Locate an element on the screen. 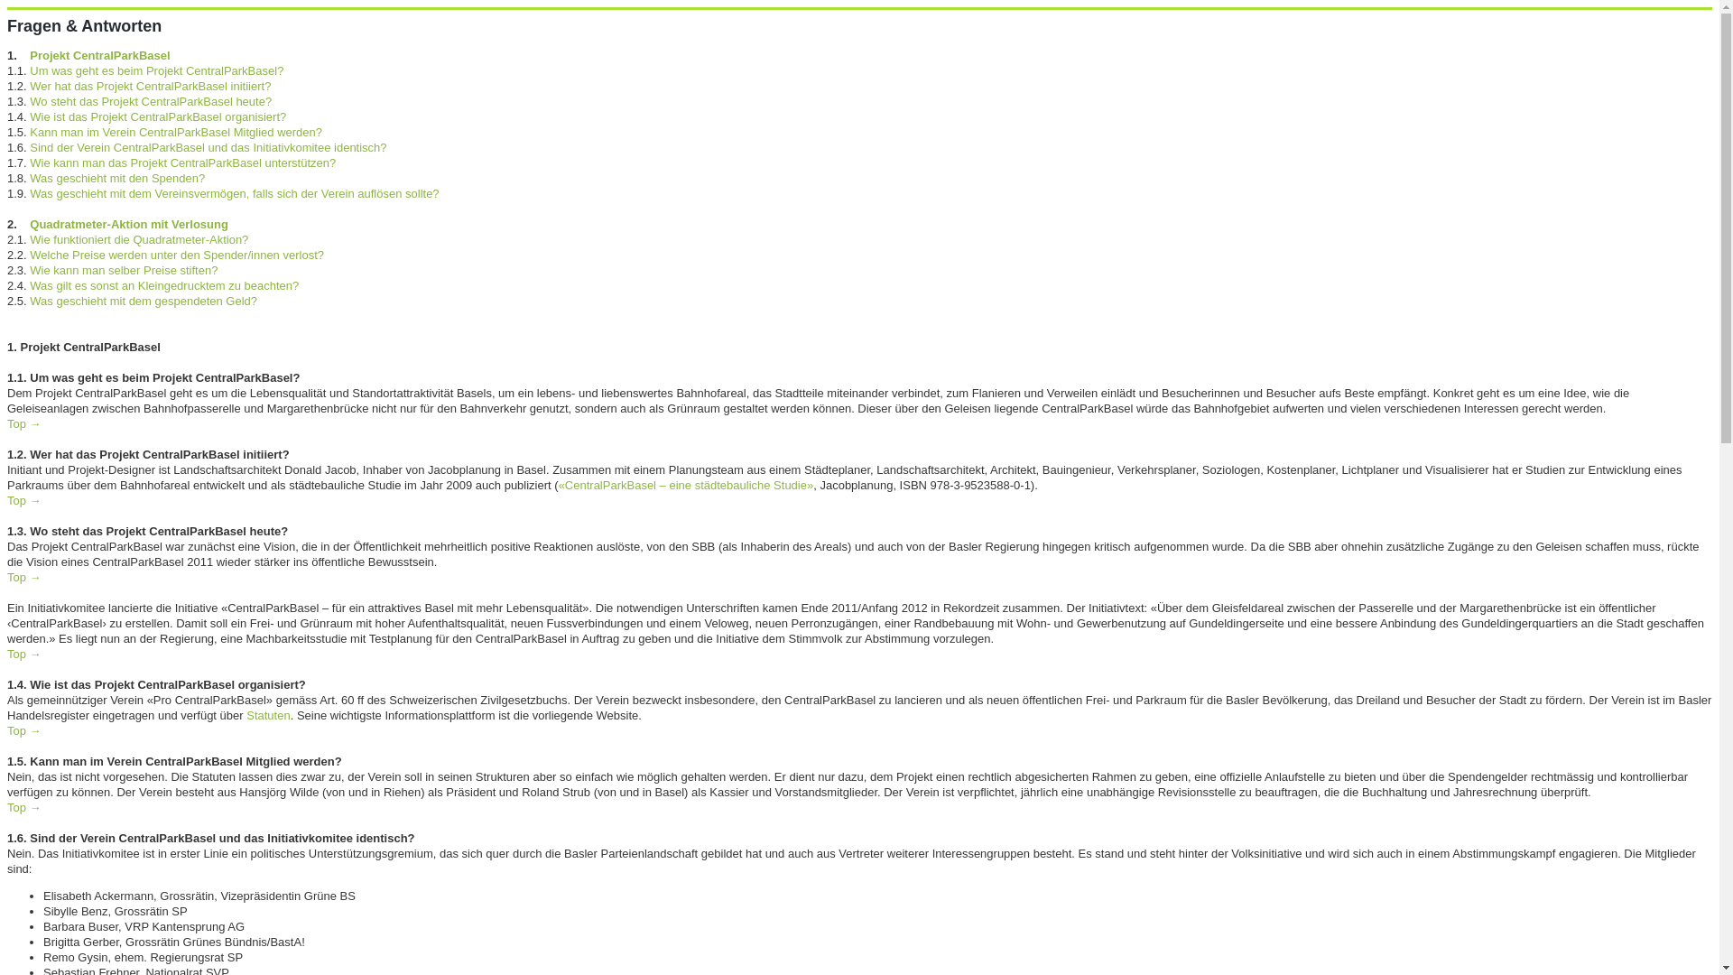  Projekt CentralParkBasel is located at coordinates (99, 56).